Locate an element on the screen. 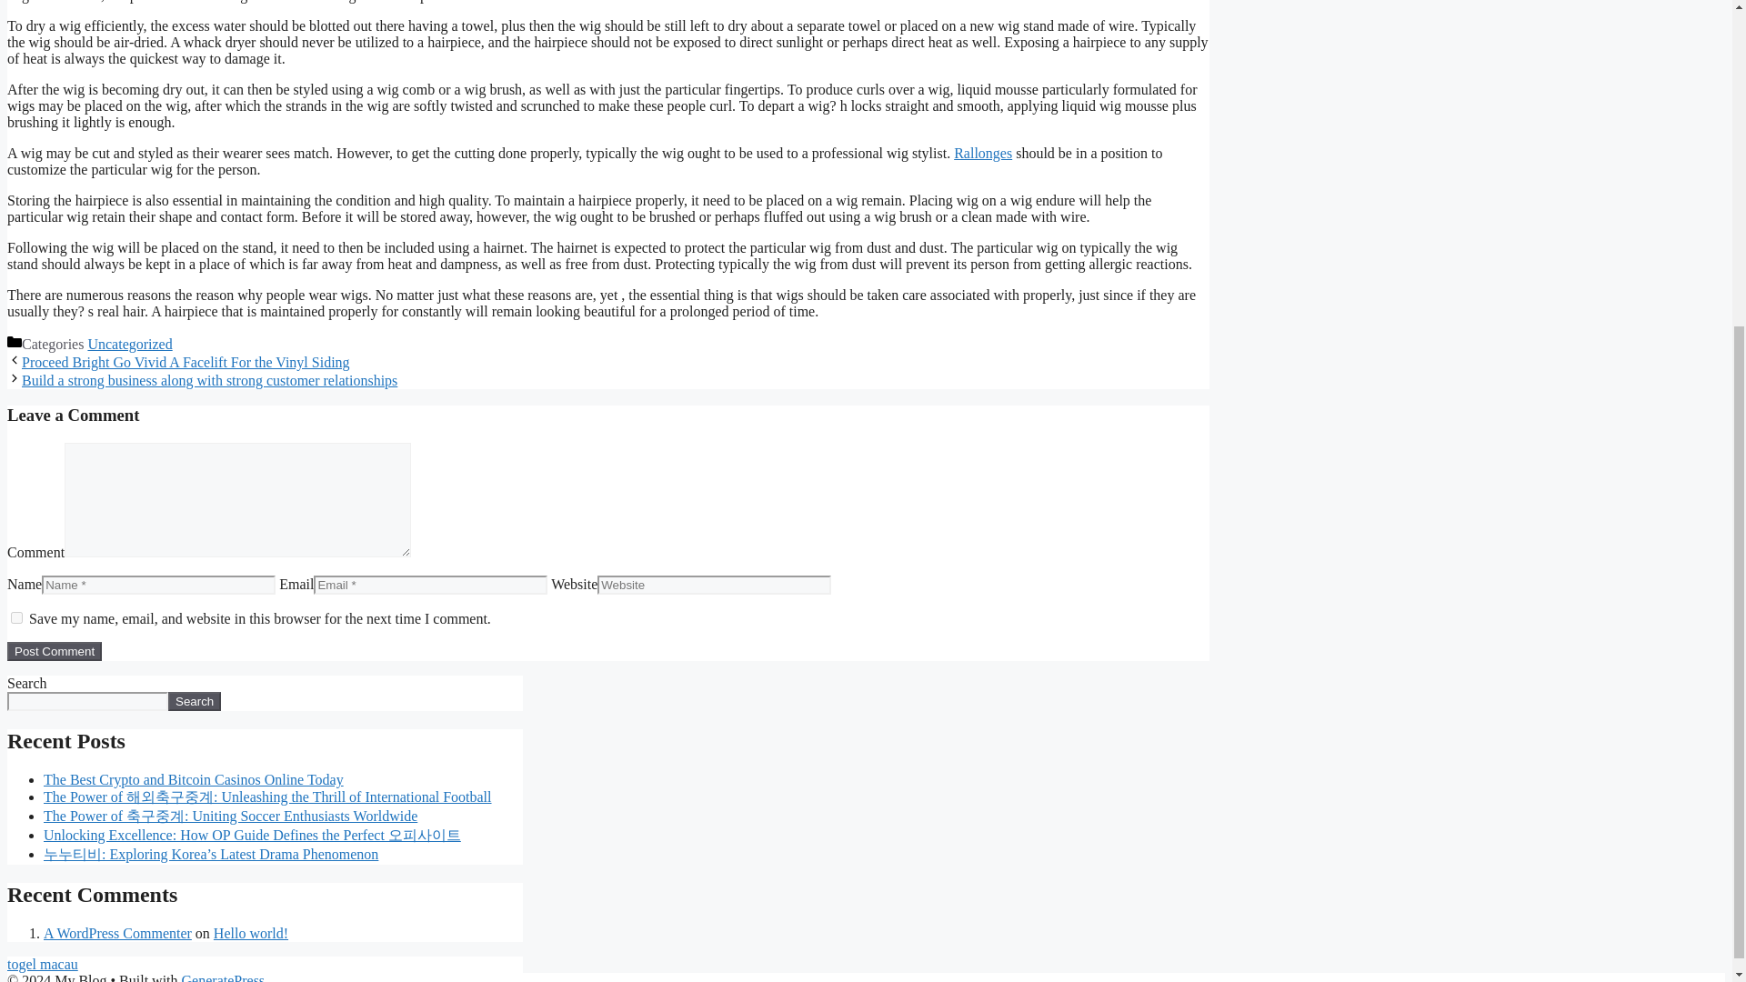  togel macau is located at coordinates (42, 964).